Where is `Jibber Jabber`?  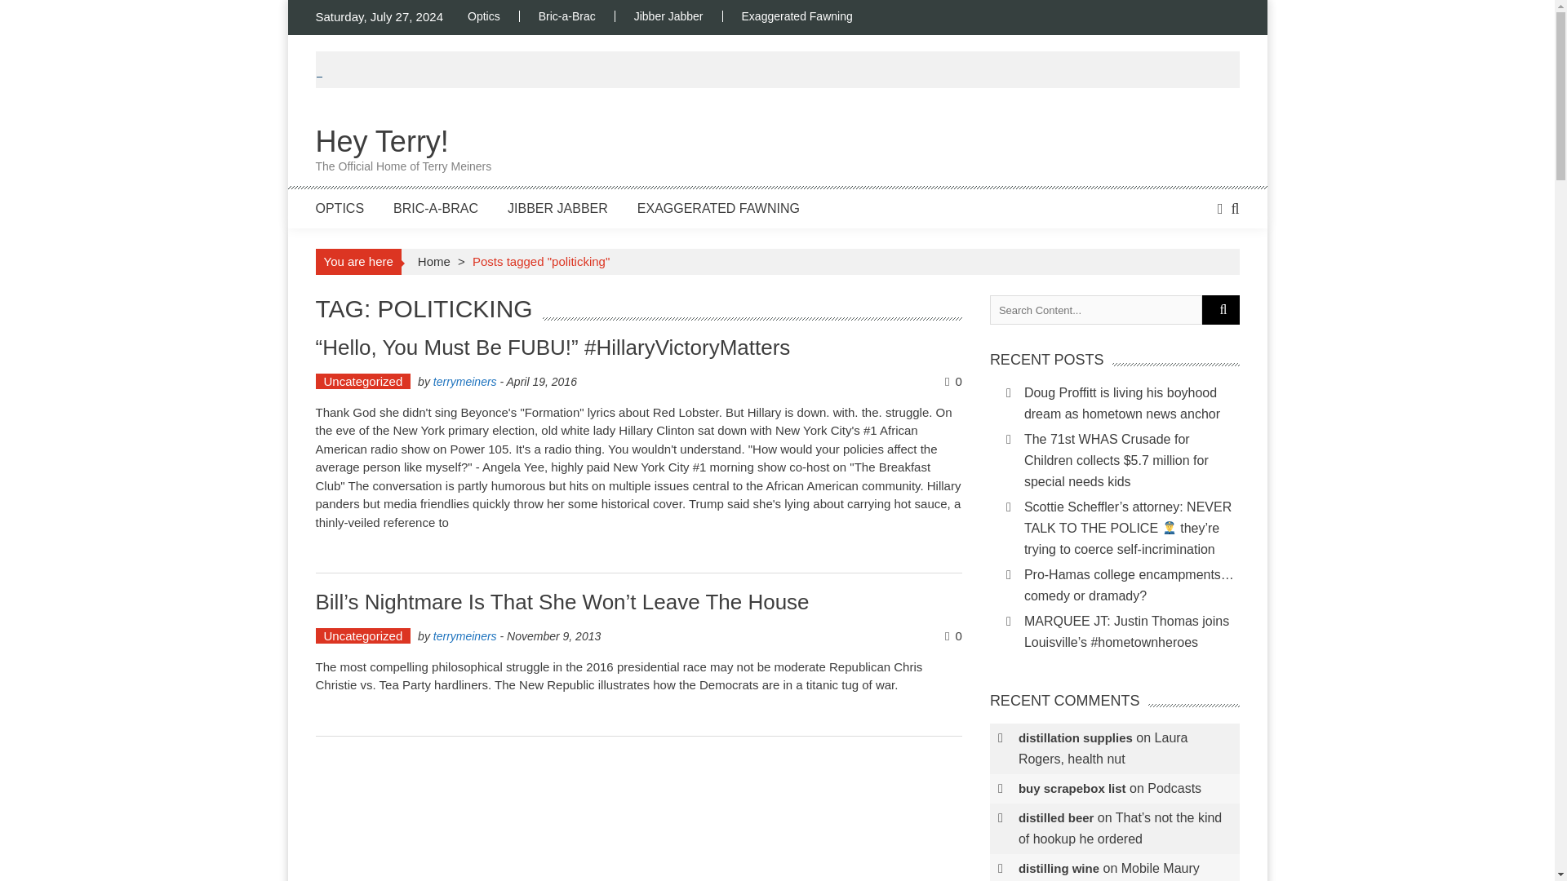
Jibber Jabber is located at coordinates (557, 207).